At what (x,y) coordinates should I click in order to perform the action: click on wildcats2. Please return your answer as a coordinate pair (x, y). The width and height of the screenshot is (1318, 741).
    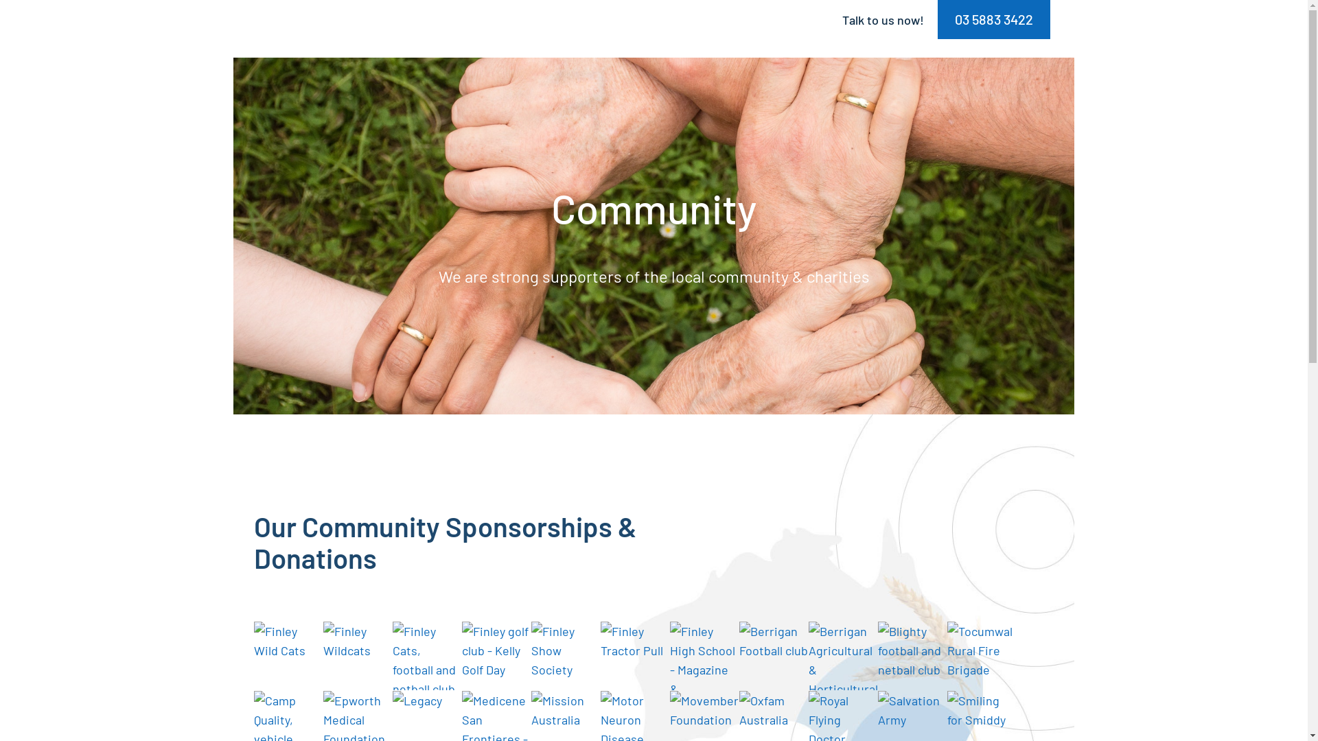
    Looking at the image, I should click on (358, 656).